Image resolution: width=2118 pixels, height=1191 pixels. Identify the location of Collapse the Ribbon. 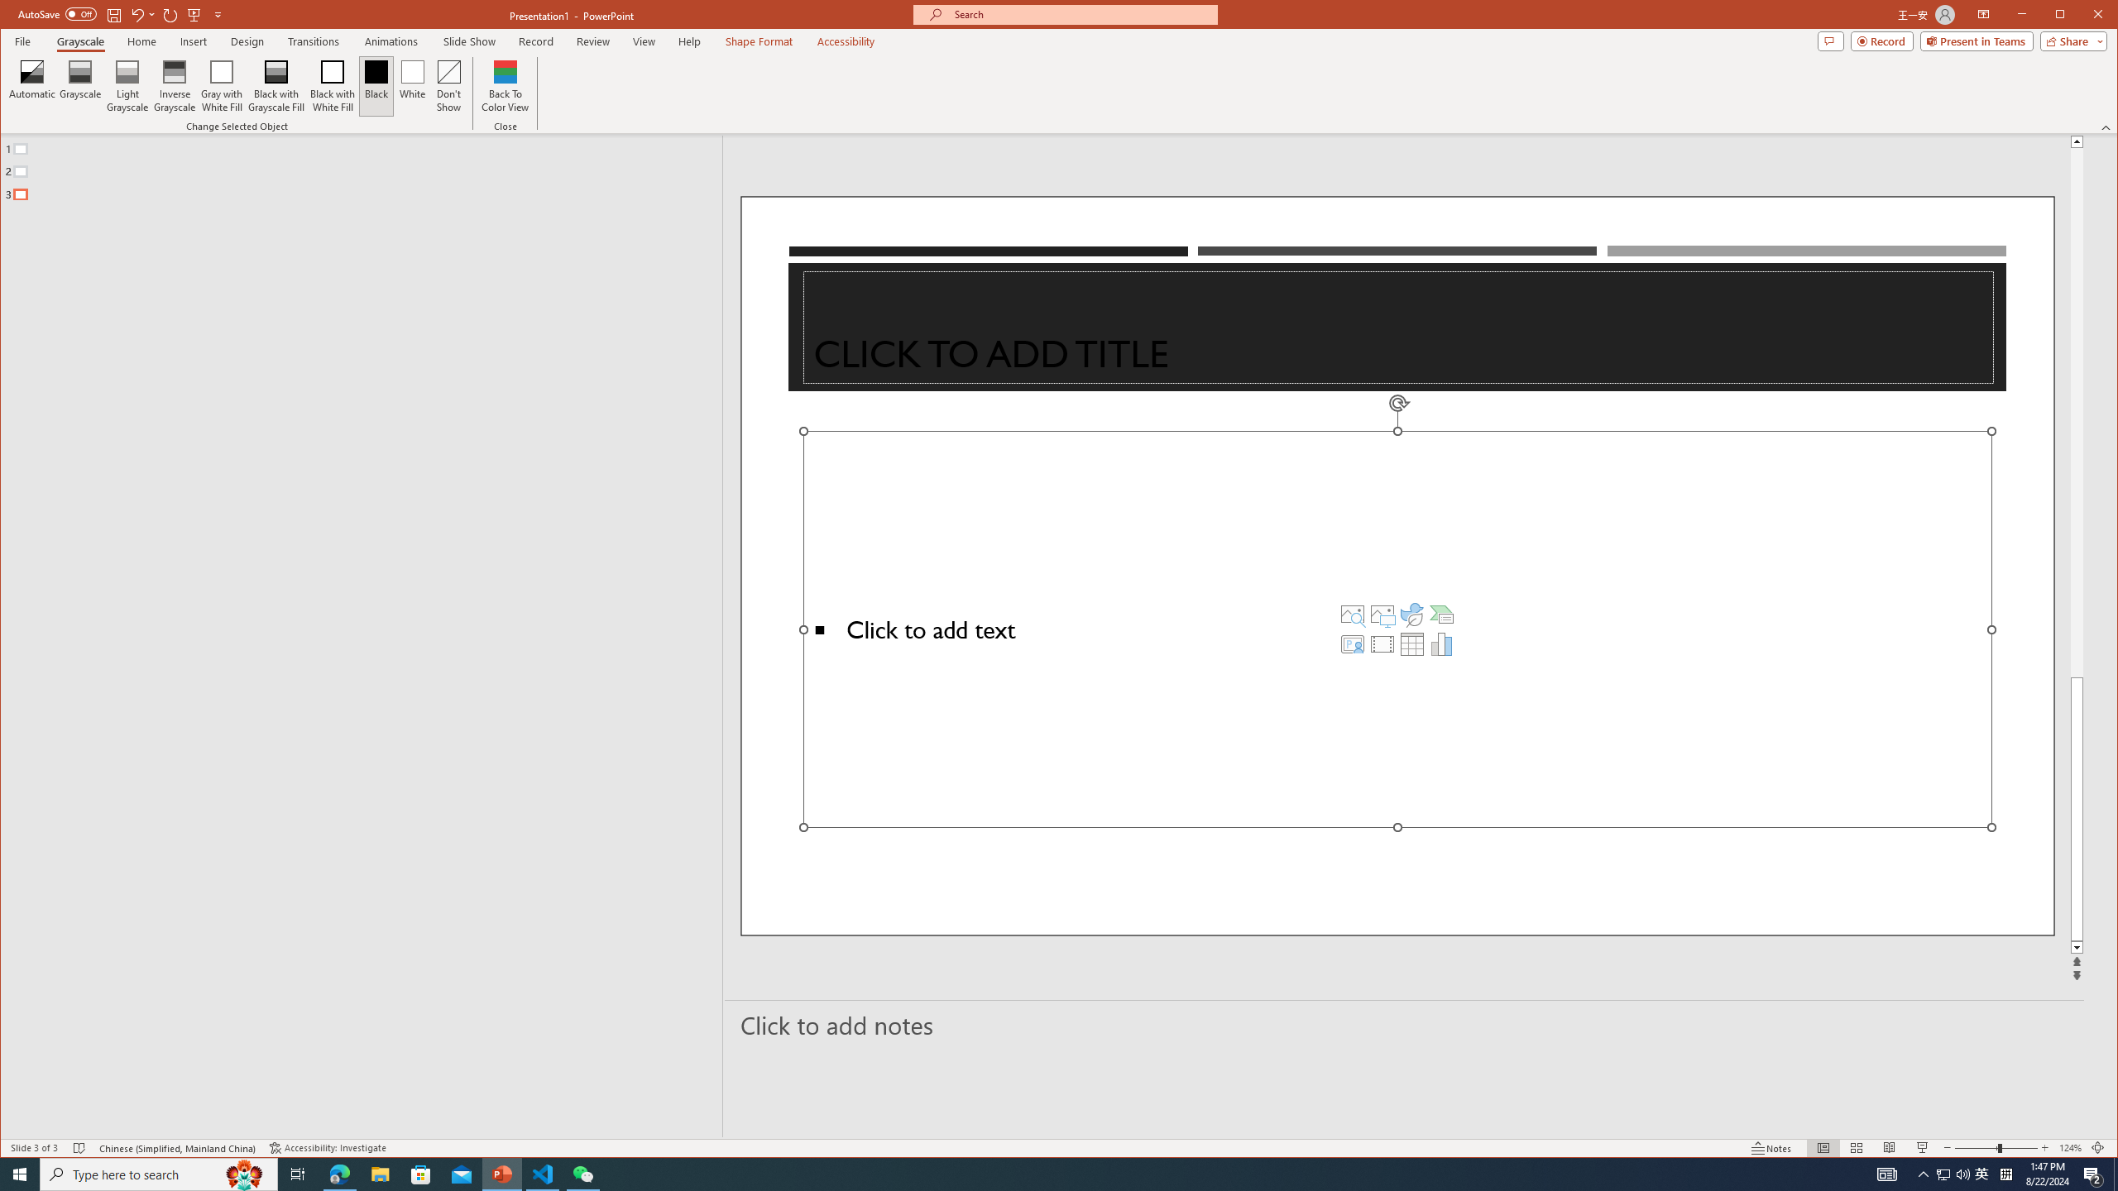
(2107, 127).